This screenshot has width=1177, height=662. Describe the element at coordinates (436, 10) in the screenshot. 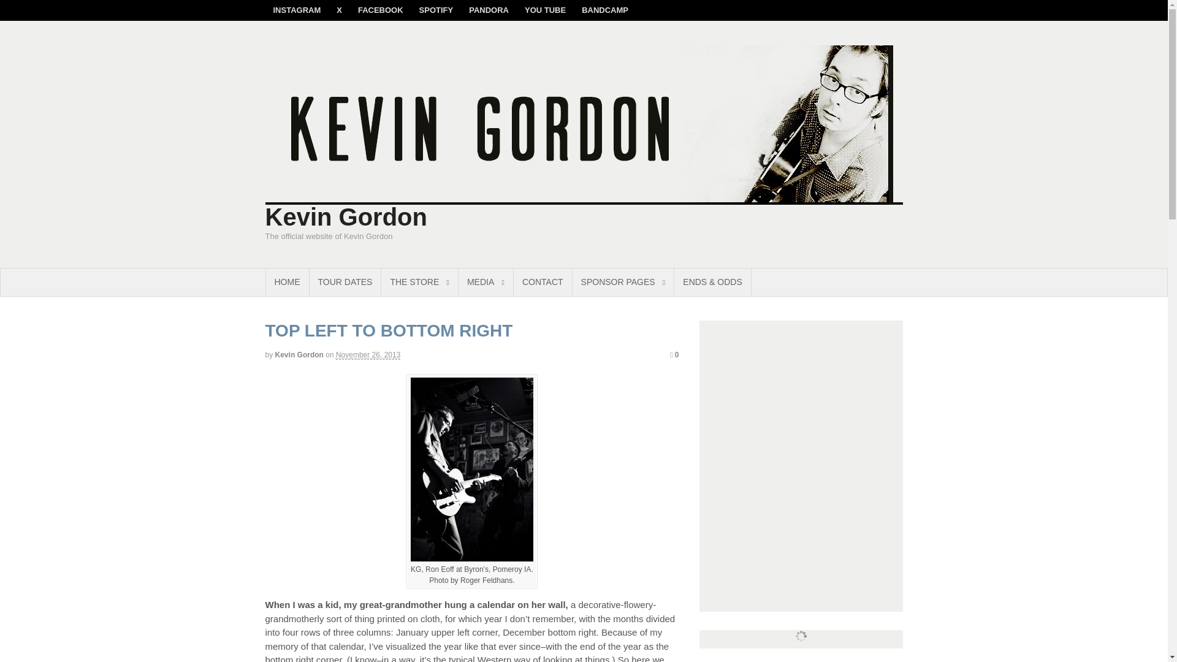

I see `SPOTIFY` at that location.